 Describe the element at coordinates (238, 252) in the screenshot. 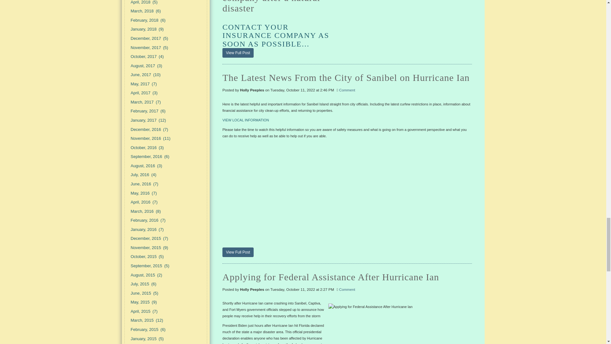

I see `The Latest News From the City of Sanibel on Hurricane Ian` at that location.